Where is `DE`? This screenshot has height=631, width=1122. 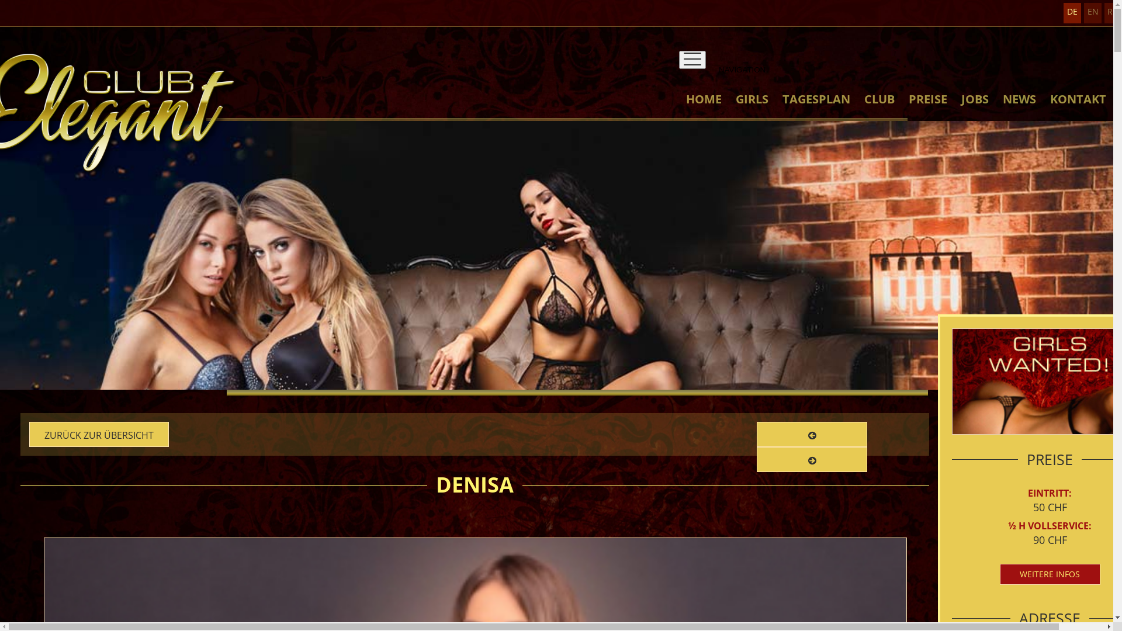 DE is located at coordinates (1072, 13).